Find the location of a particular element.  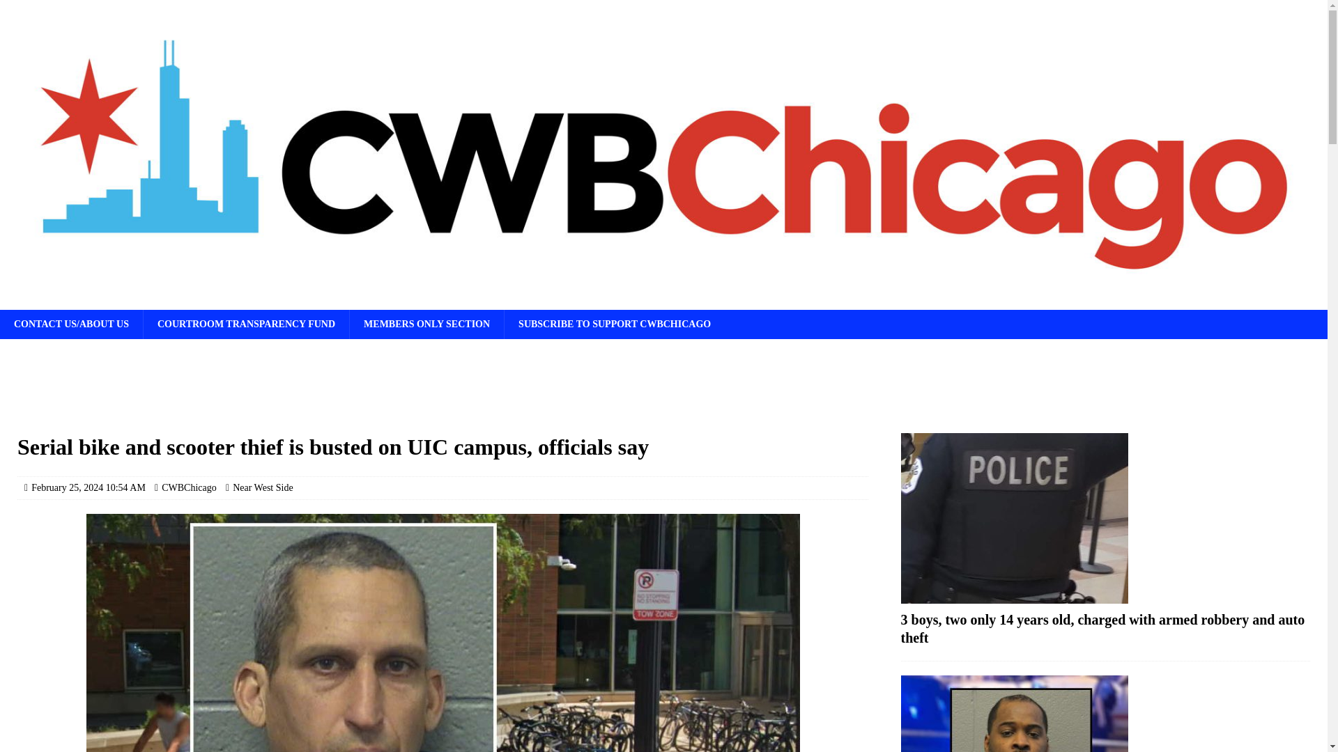

Near West Side is located at coordinates (263, 487).